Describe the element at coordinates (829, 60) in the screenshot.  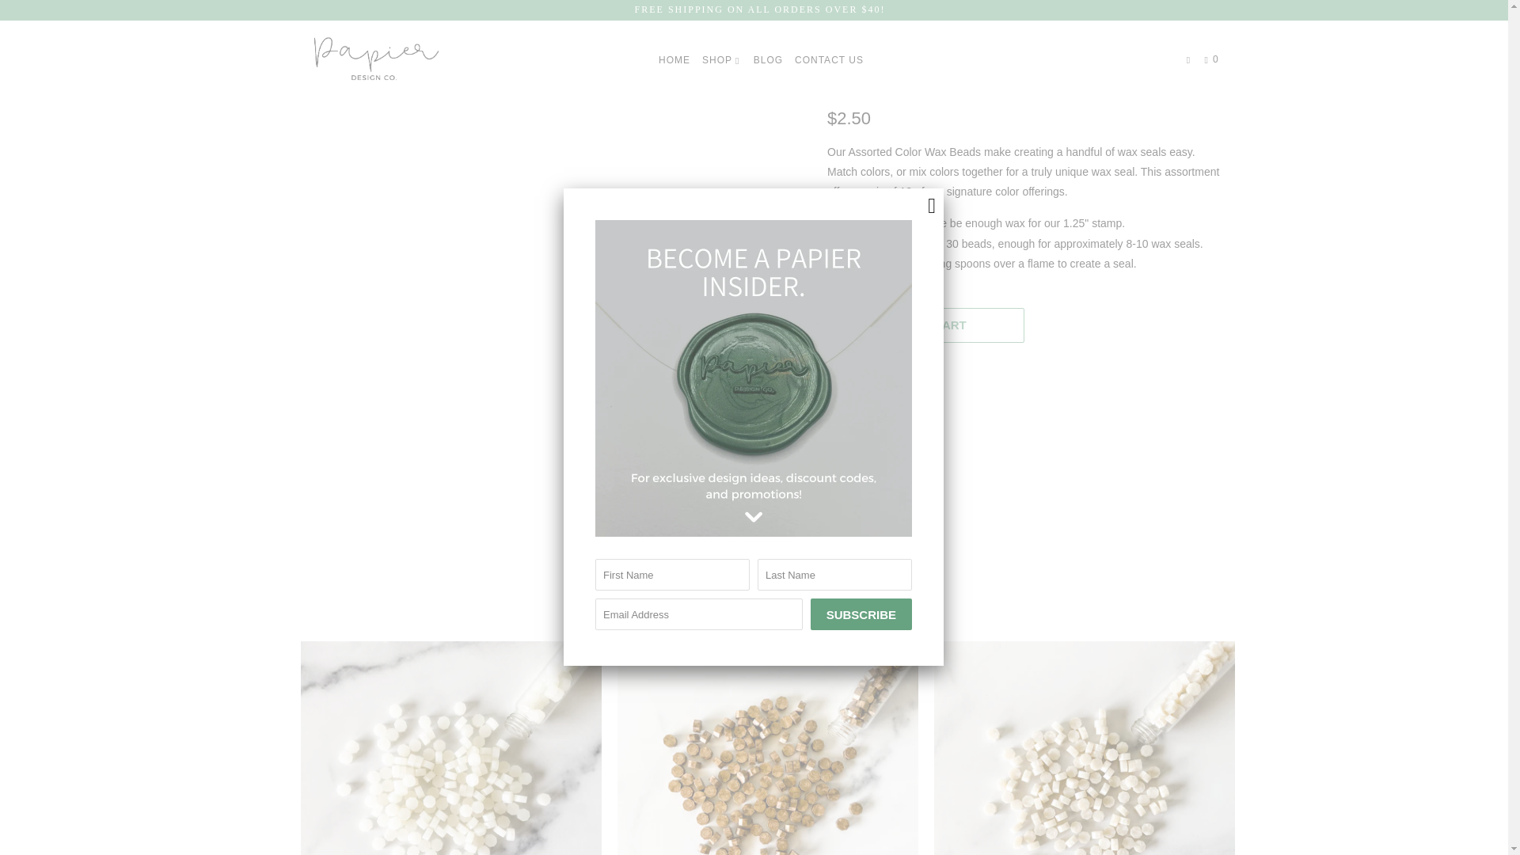
I see `CONTACT US` at that location.